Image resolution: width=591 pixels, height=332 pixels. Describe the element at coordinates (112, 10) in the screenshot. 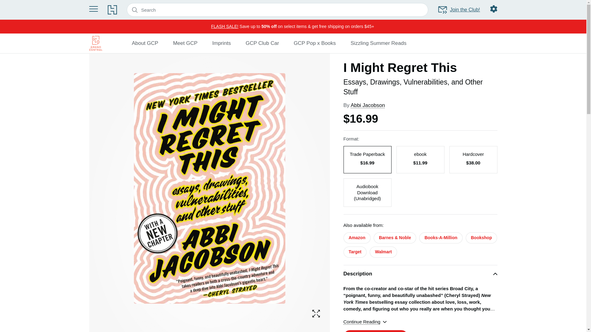

I see `Go to Hachette Book Group home` at that location.